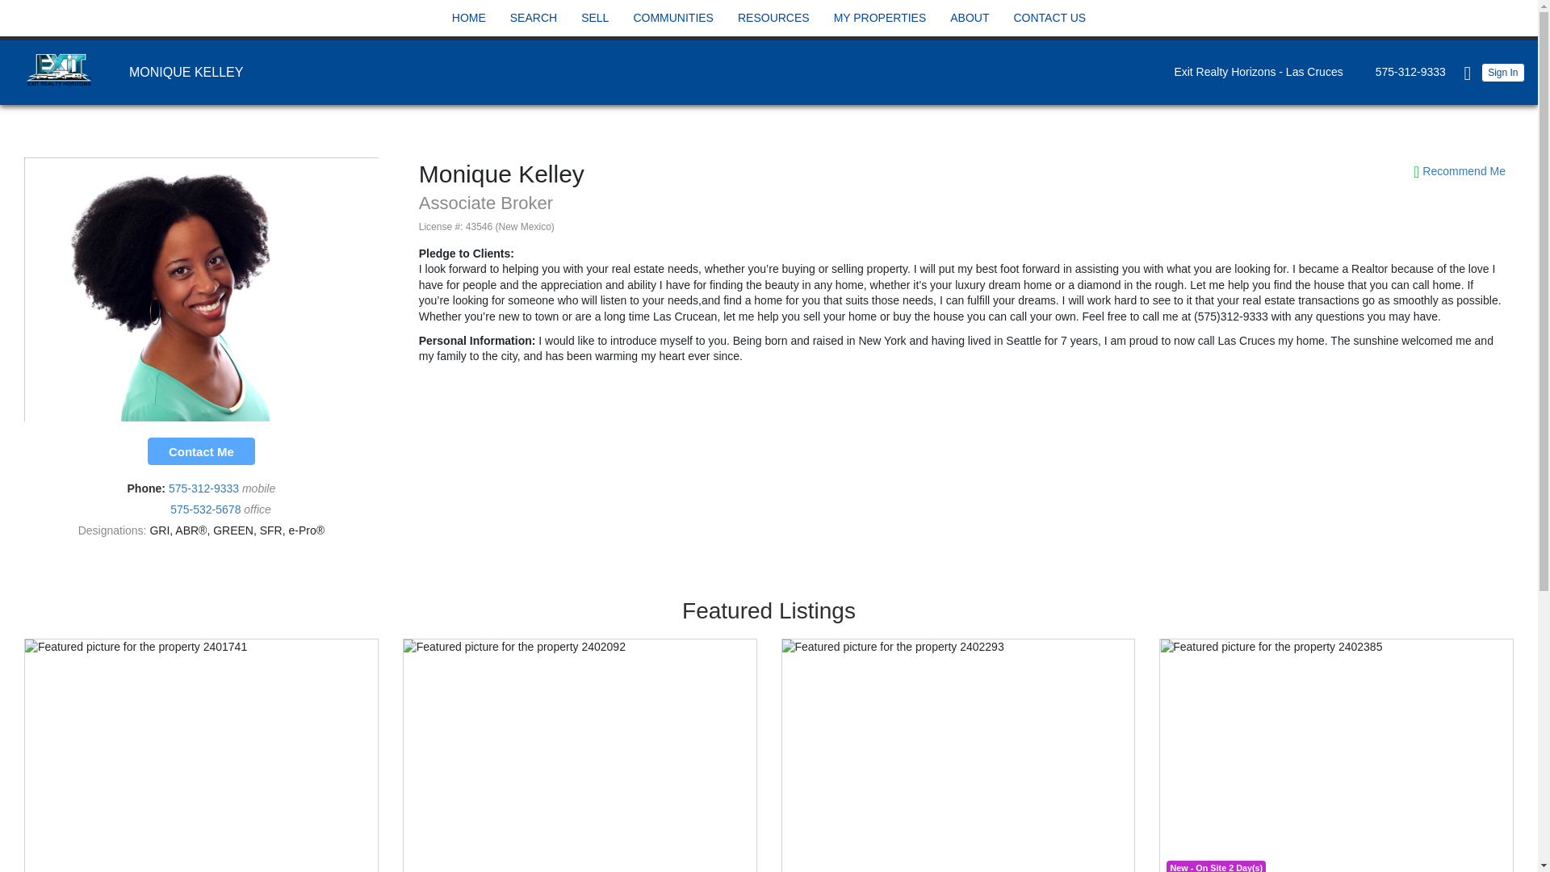  I want to click on RESOURCES, so click(773, 19).